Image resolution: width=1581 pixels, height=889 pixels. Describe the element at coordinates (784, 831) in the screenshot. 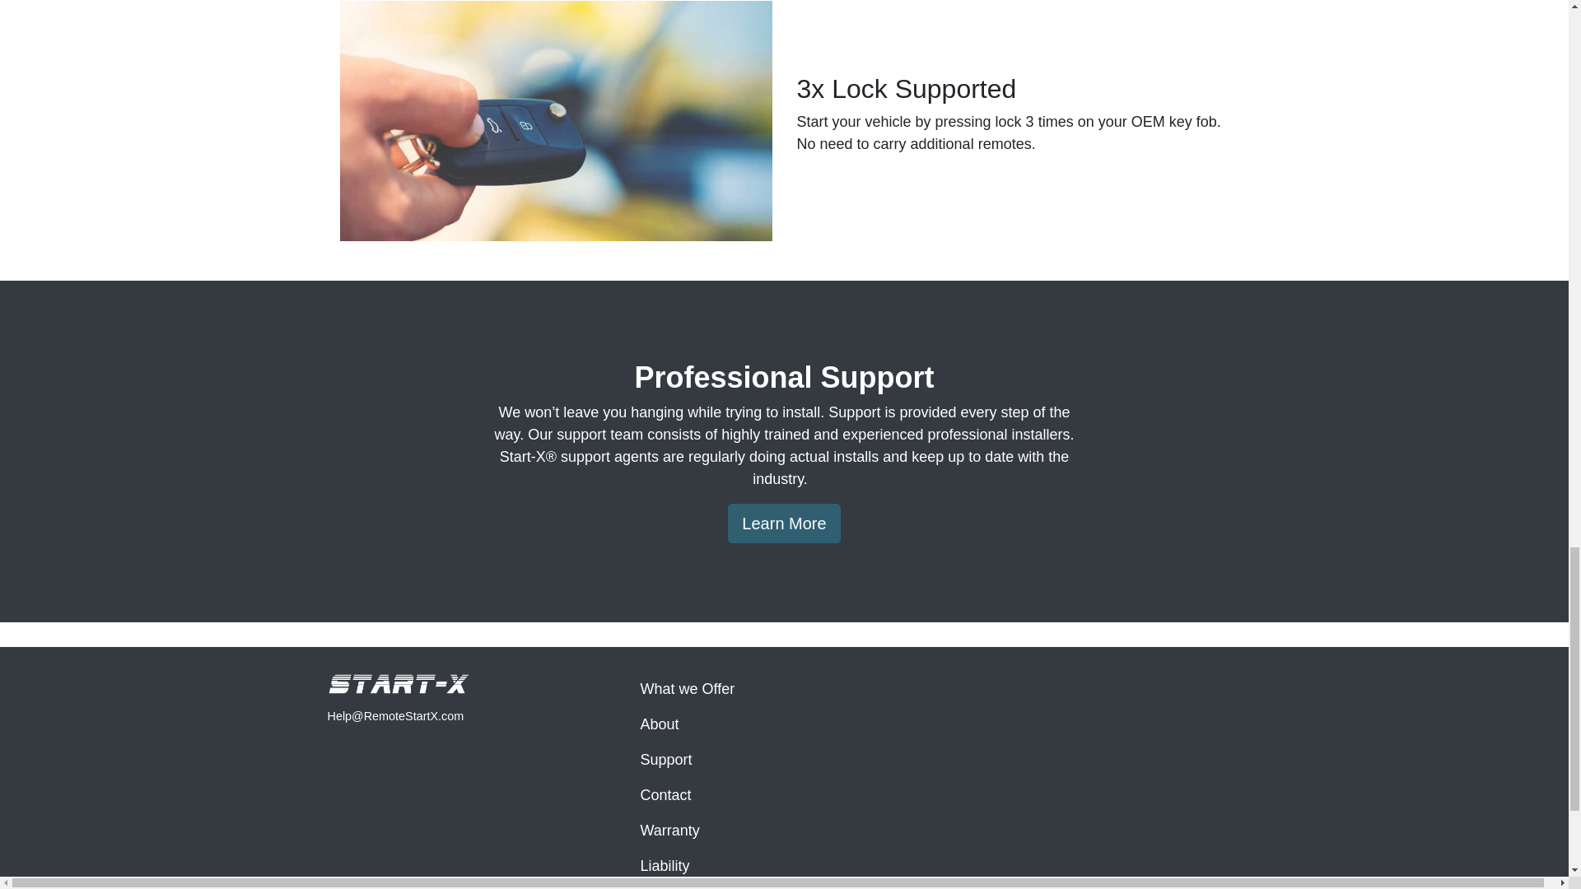

I see `Warranty` at that location.